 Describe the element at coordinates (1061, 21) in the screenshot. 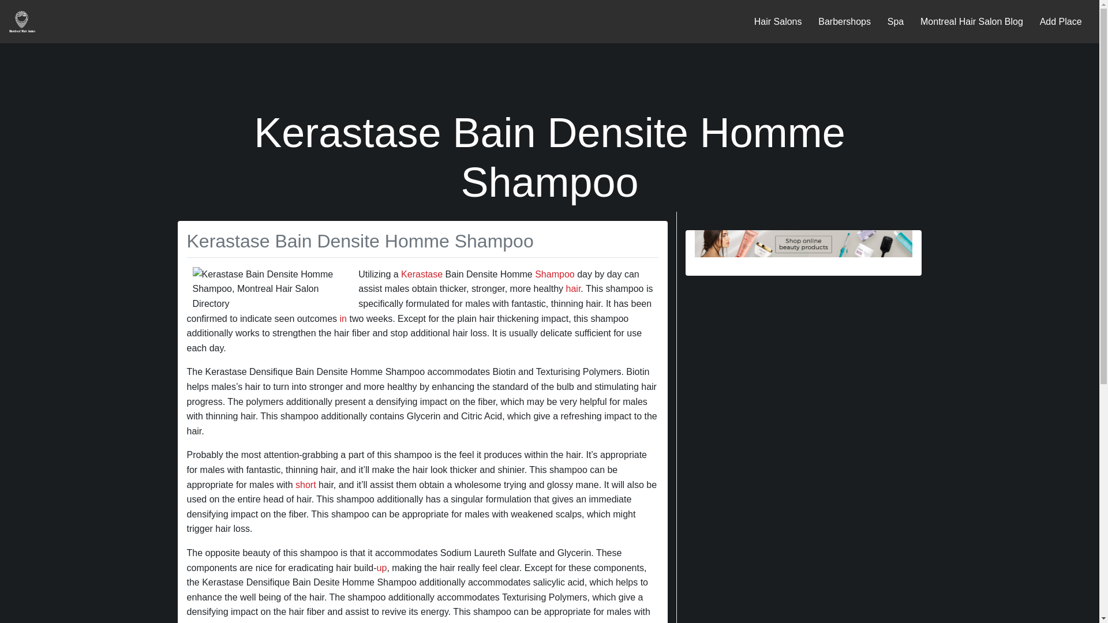

I see `Add Place` at that location.